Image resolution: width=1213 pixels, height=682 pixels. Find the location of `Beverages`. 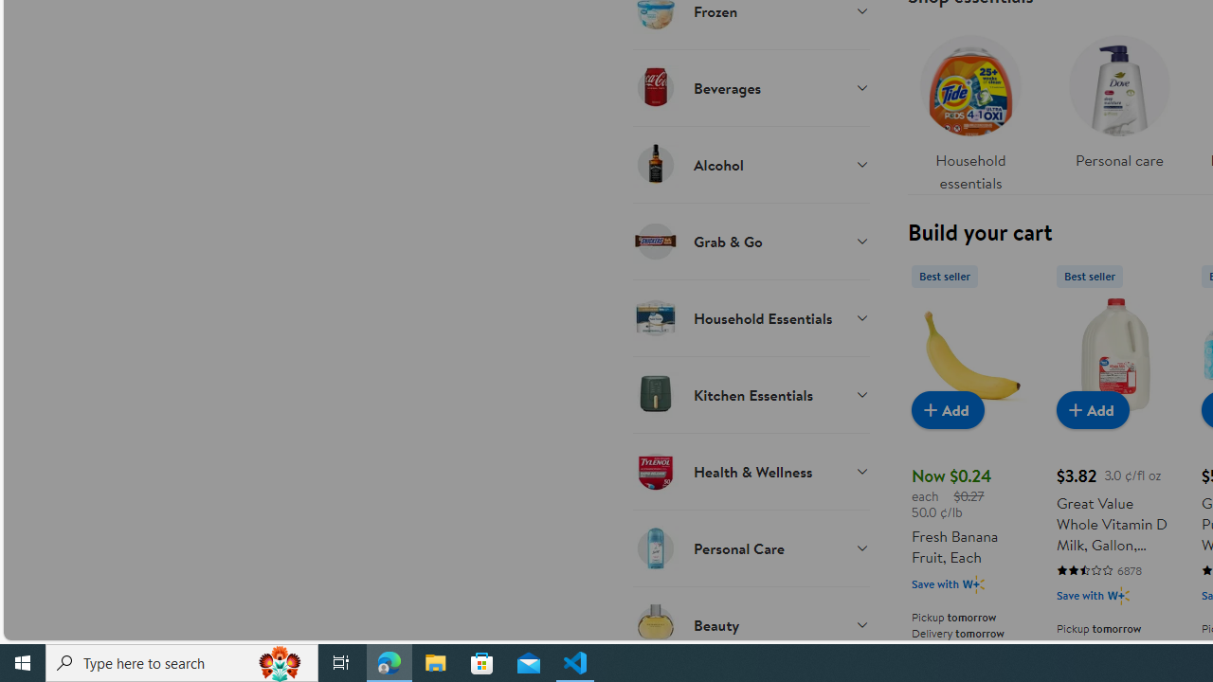

Beverages is located at coordinates (751, 87).